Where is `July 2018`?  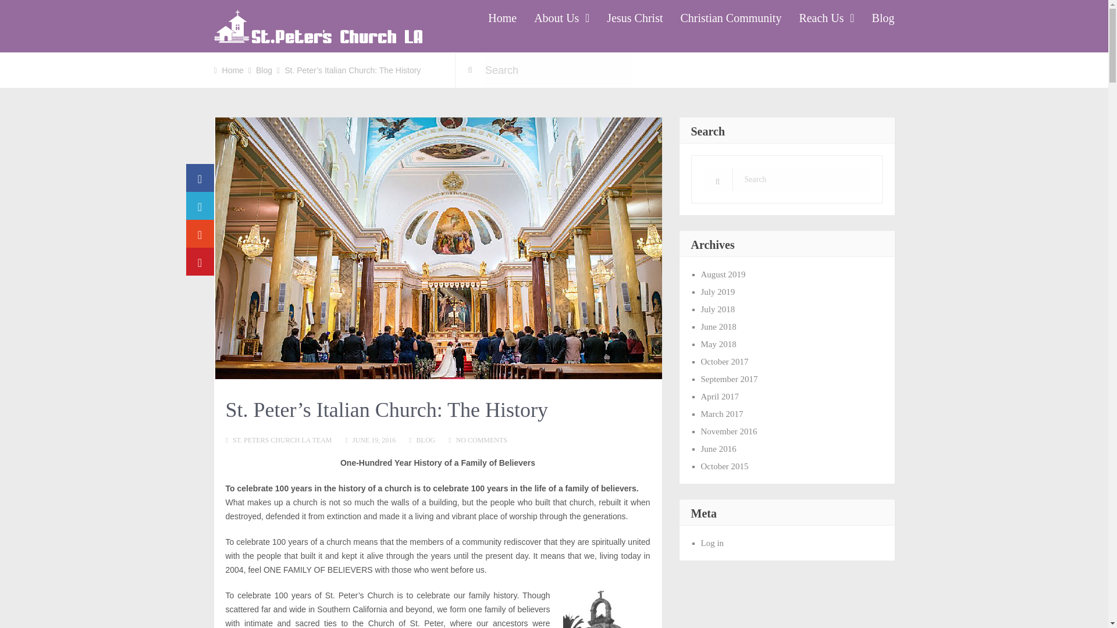 July 2018 is located at coordinates (717, 309).